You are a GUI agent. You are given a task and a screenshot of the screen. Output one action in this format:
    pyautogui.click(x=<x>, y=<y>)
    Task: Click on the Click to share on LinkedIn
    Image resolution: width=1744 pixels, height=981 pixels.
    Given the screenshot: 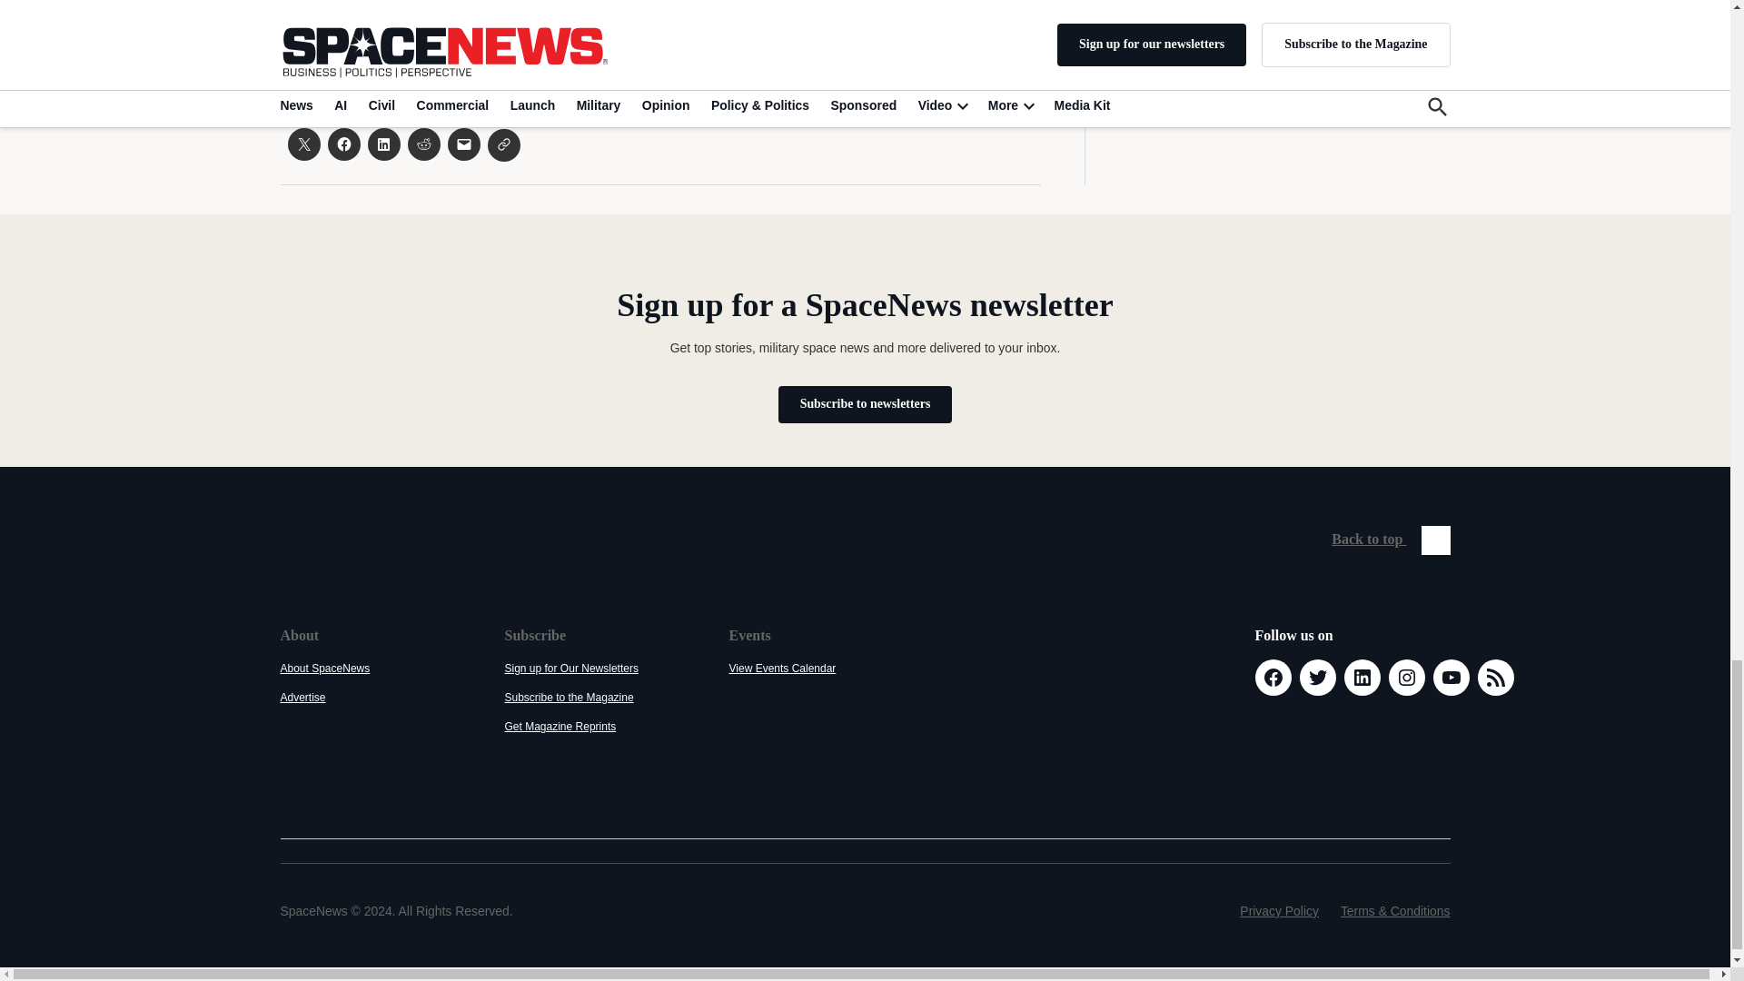 What is the action you would take?
    pyautogui.click(x=382, y=144)
    